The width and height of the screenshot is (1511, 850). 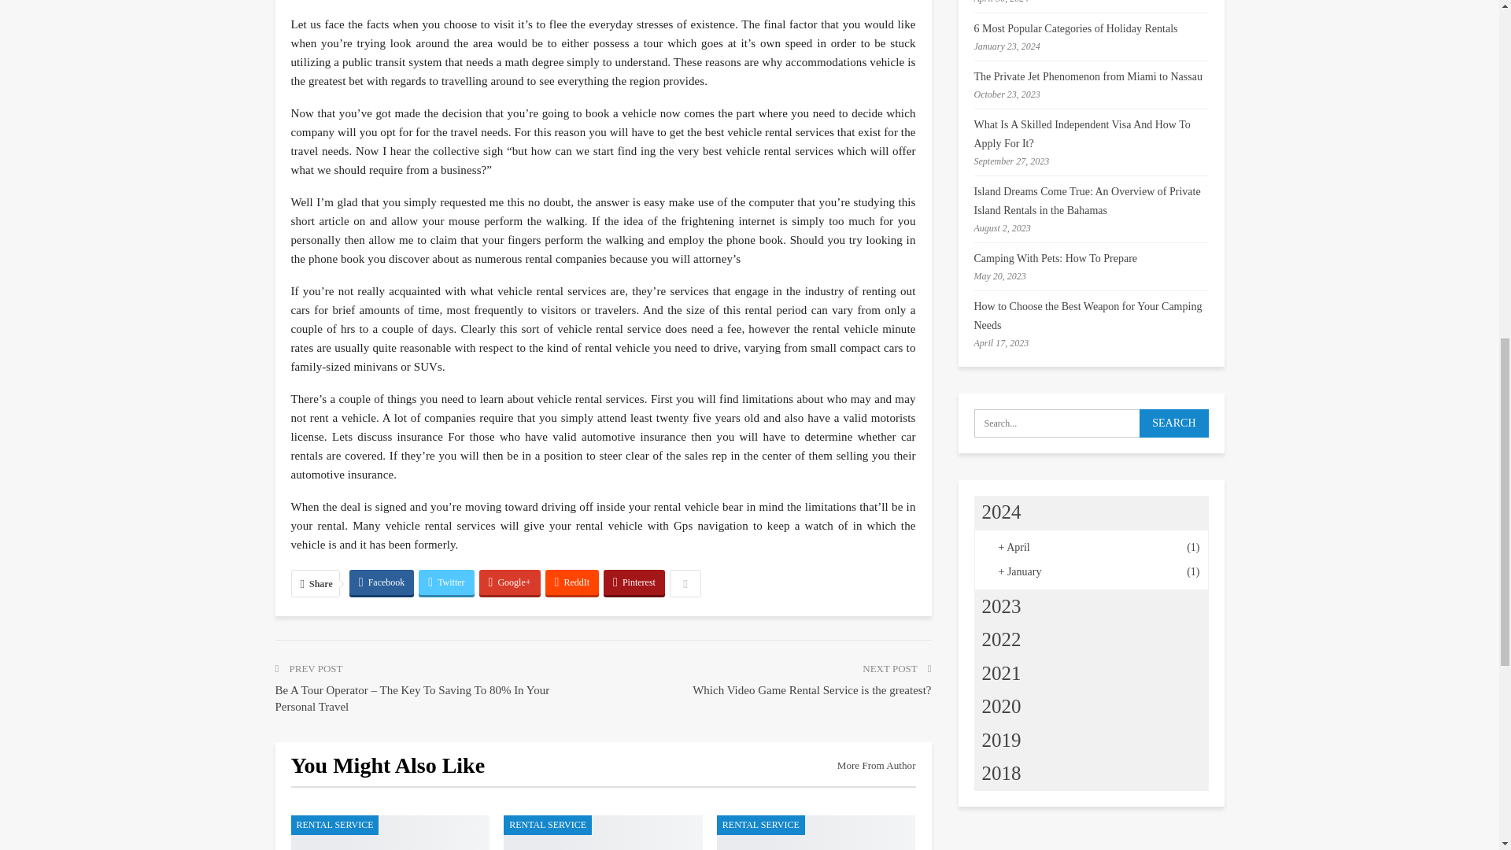 What do you see at coordinates (573, 582) in the screenshot?
I see `ReddIt` at bounding box center [573, 582].